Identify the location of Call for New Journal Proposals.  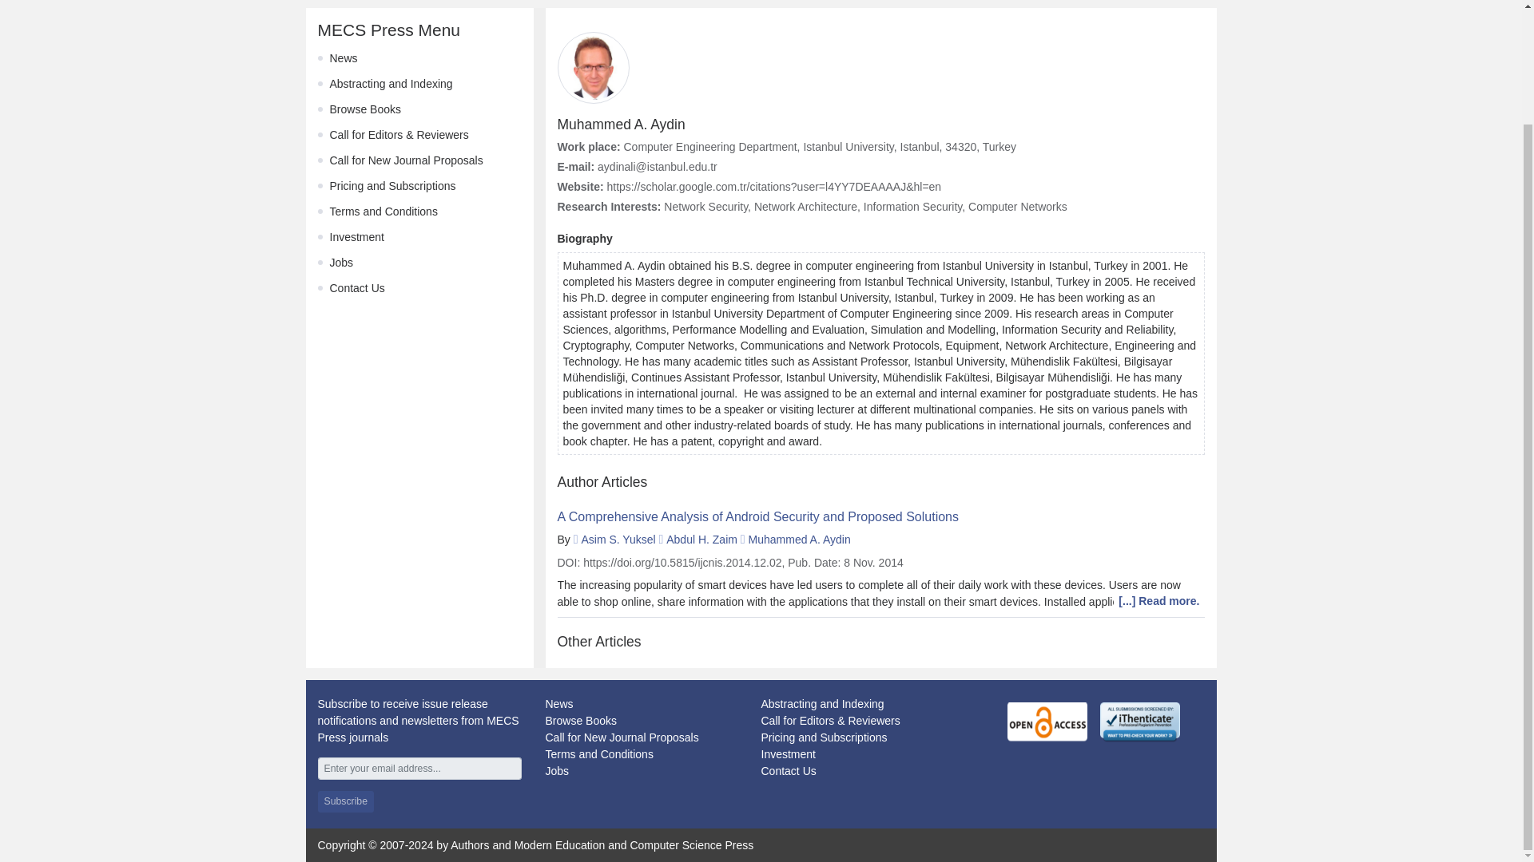
(621, 737).